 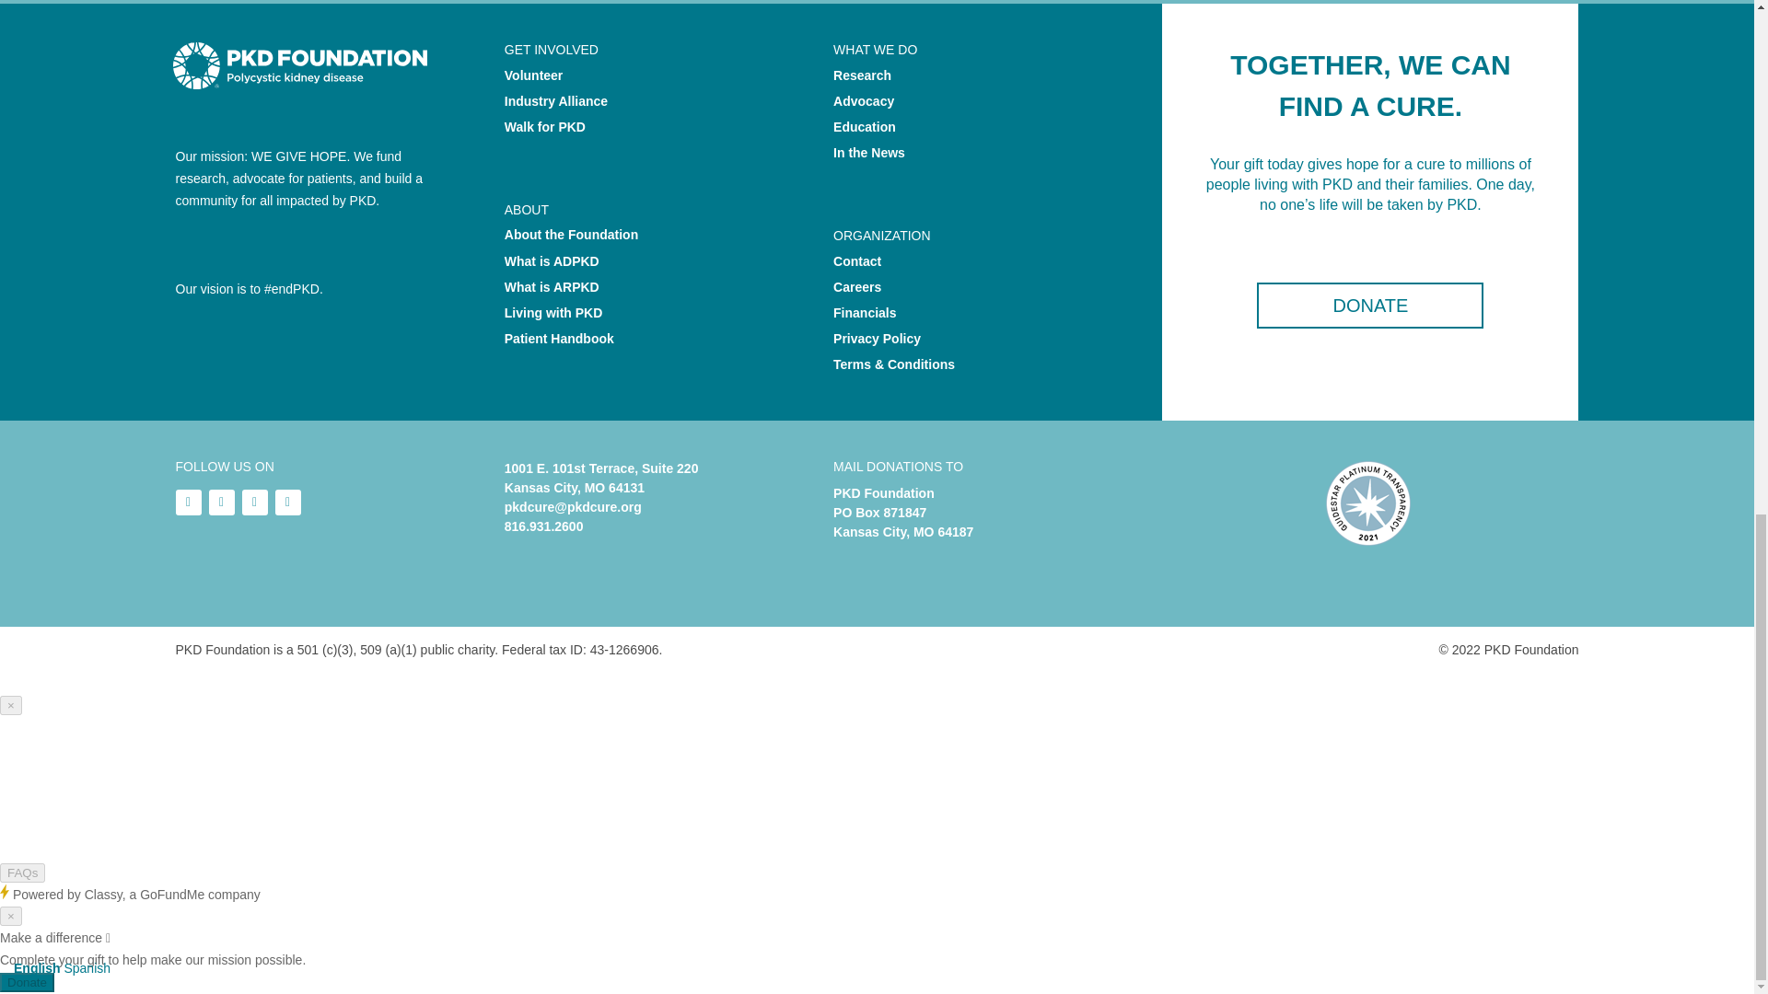 I want to click on Follow on Youtube, so click(x=221, y=503).